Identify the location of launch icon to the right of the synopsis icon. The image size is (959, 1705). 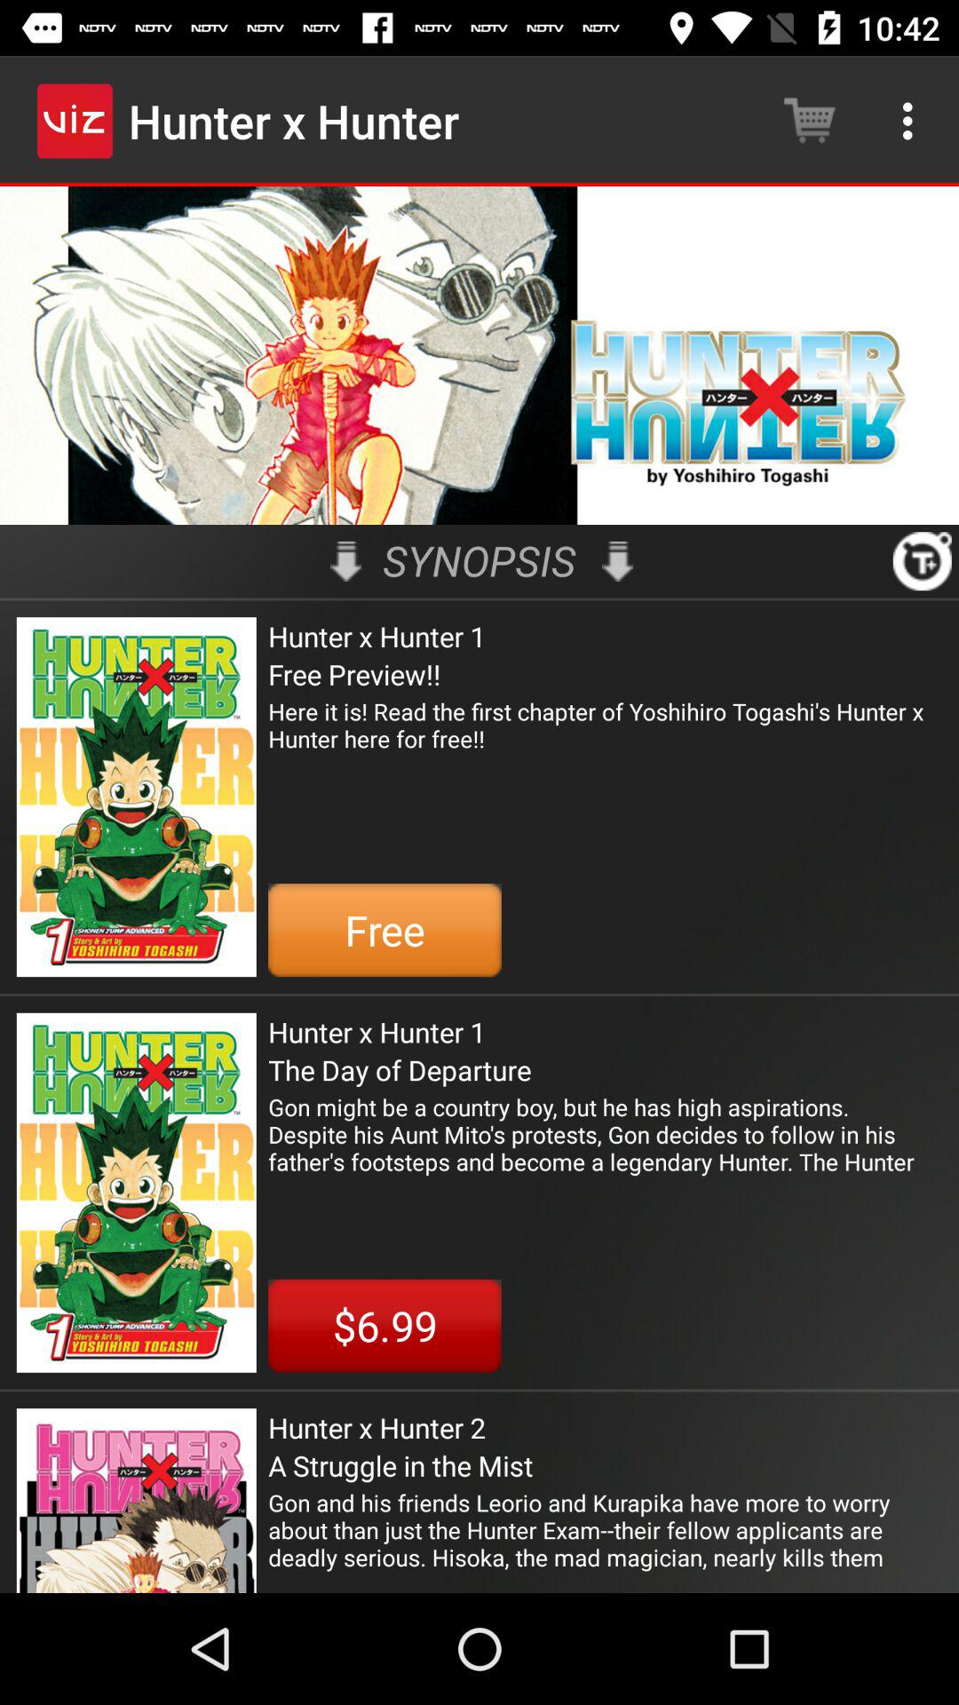
(617, 561).